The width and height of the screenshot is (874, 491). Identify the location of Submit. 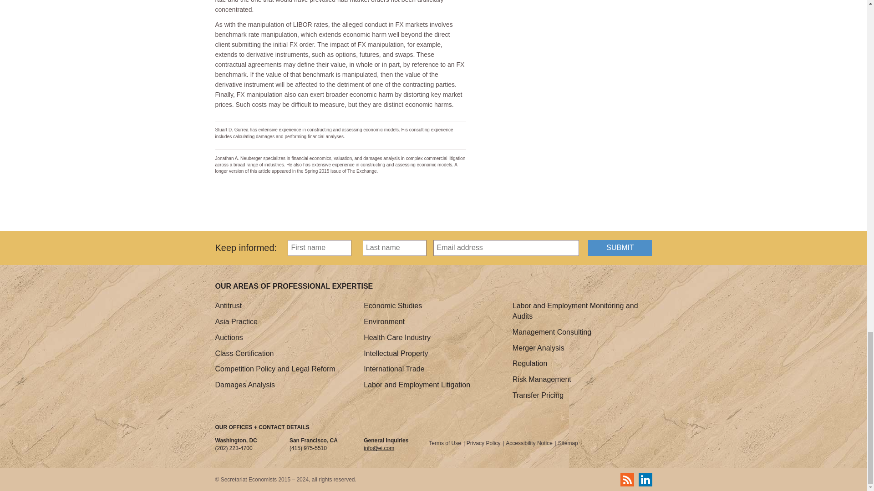
(620, 248).